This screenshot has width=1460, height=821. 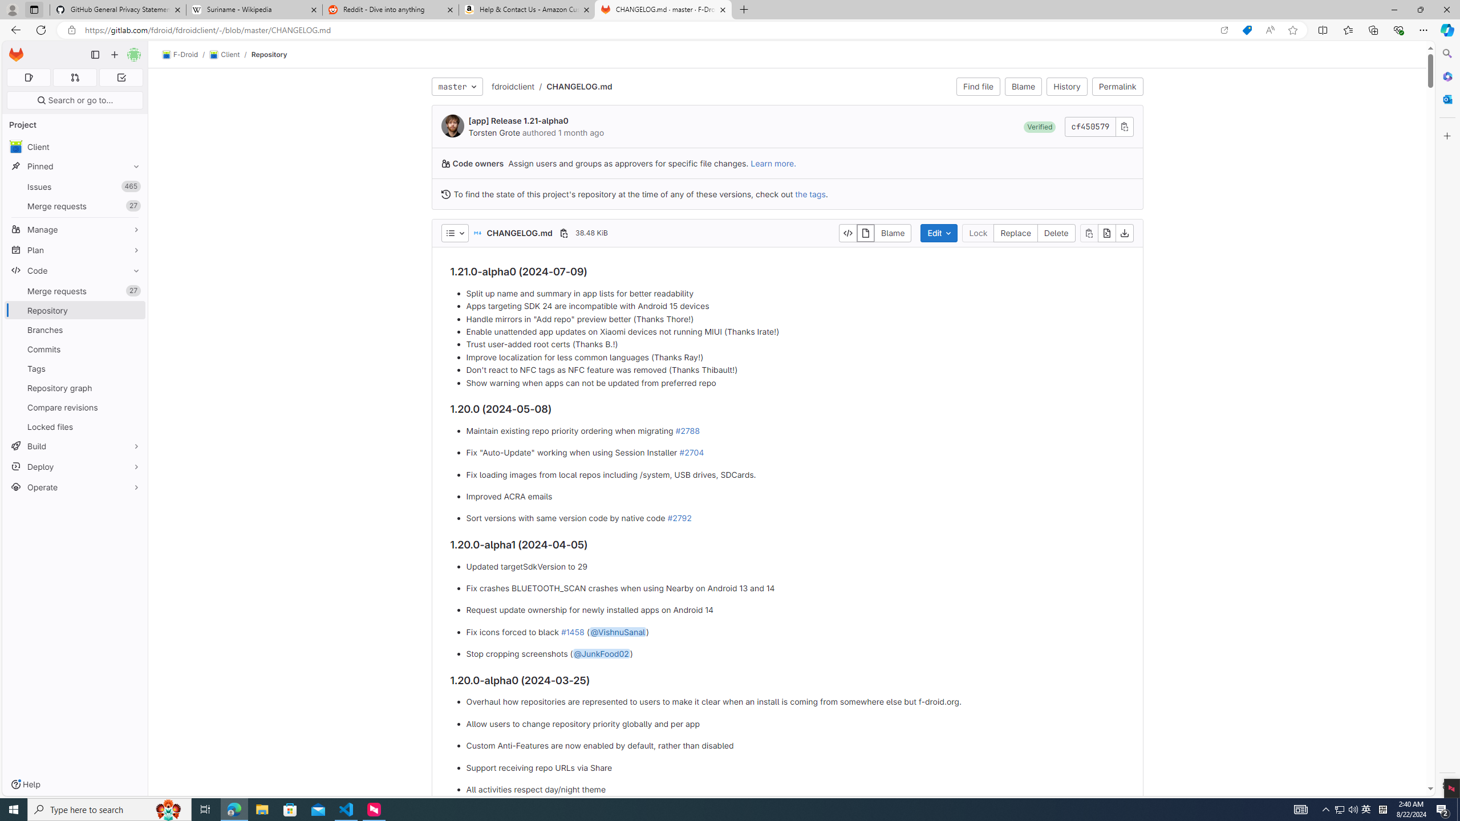 I want to click on Lock, so click(x=978, y=233).